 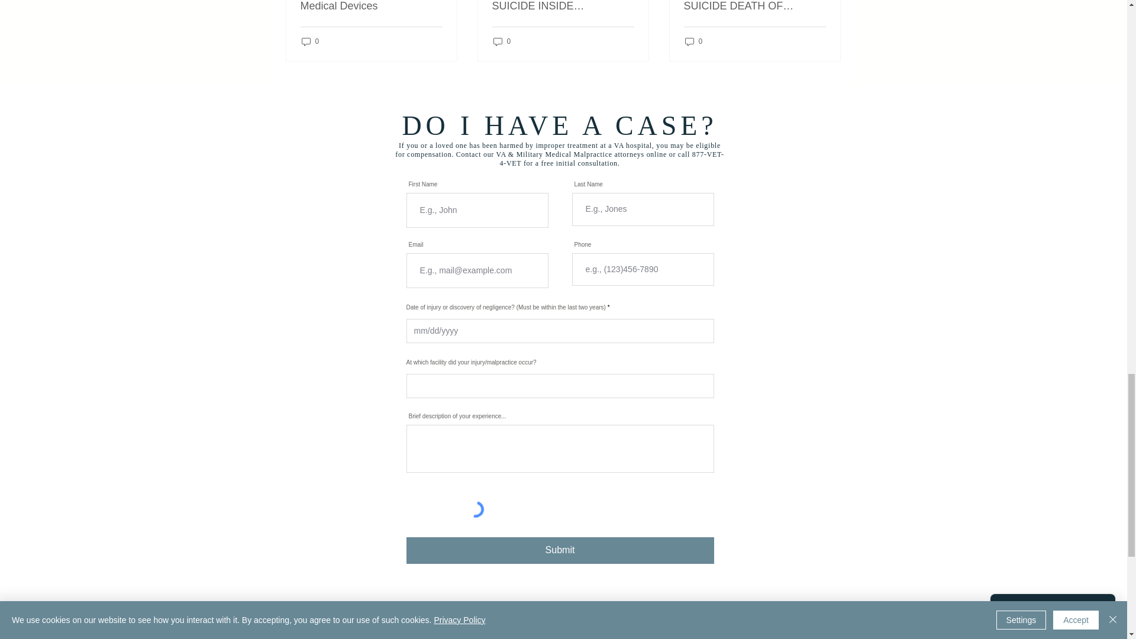 What do you see at coordinates (693, 41) in the screenshot?
I see `0` at bounding box center [693, 41].